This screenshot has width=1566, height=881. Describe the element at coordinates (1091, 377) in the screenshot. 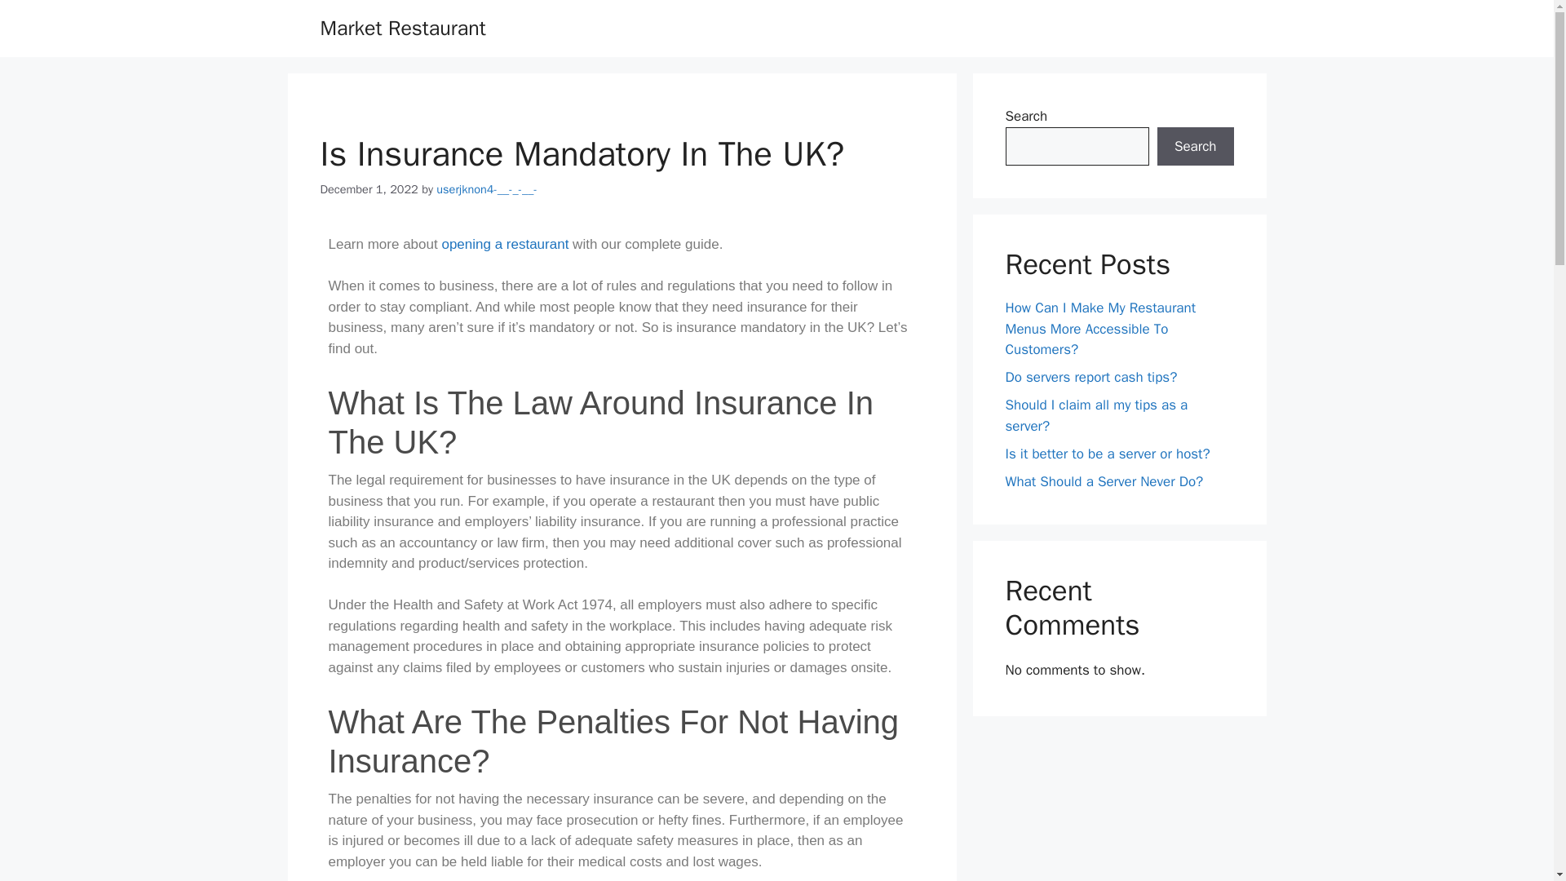

I see `Do servers report cash tips?` at that location.